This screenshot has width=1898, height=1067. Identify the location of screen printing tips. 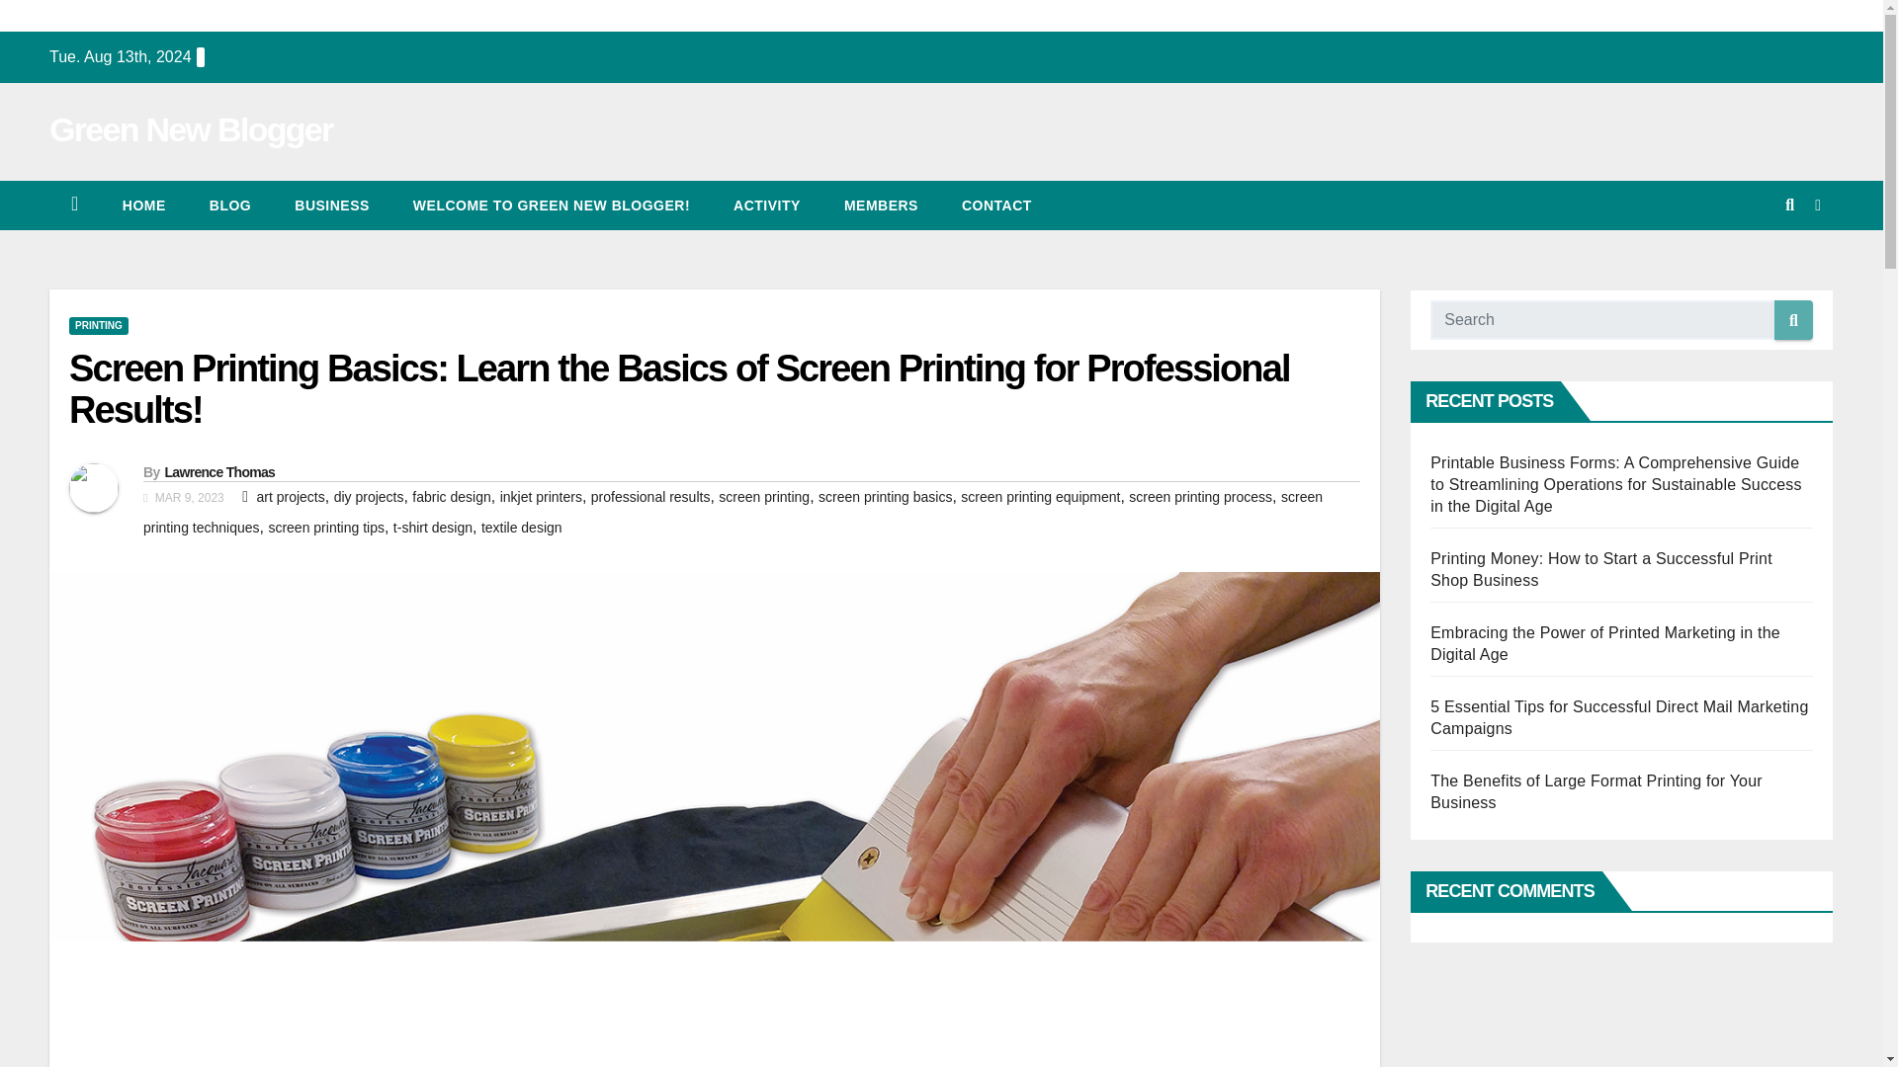
(326, 528).